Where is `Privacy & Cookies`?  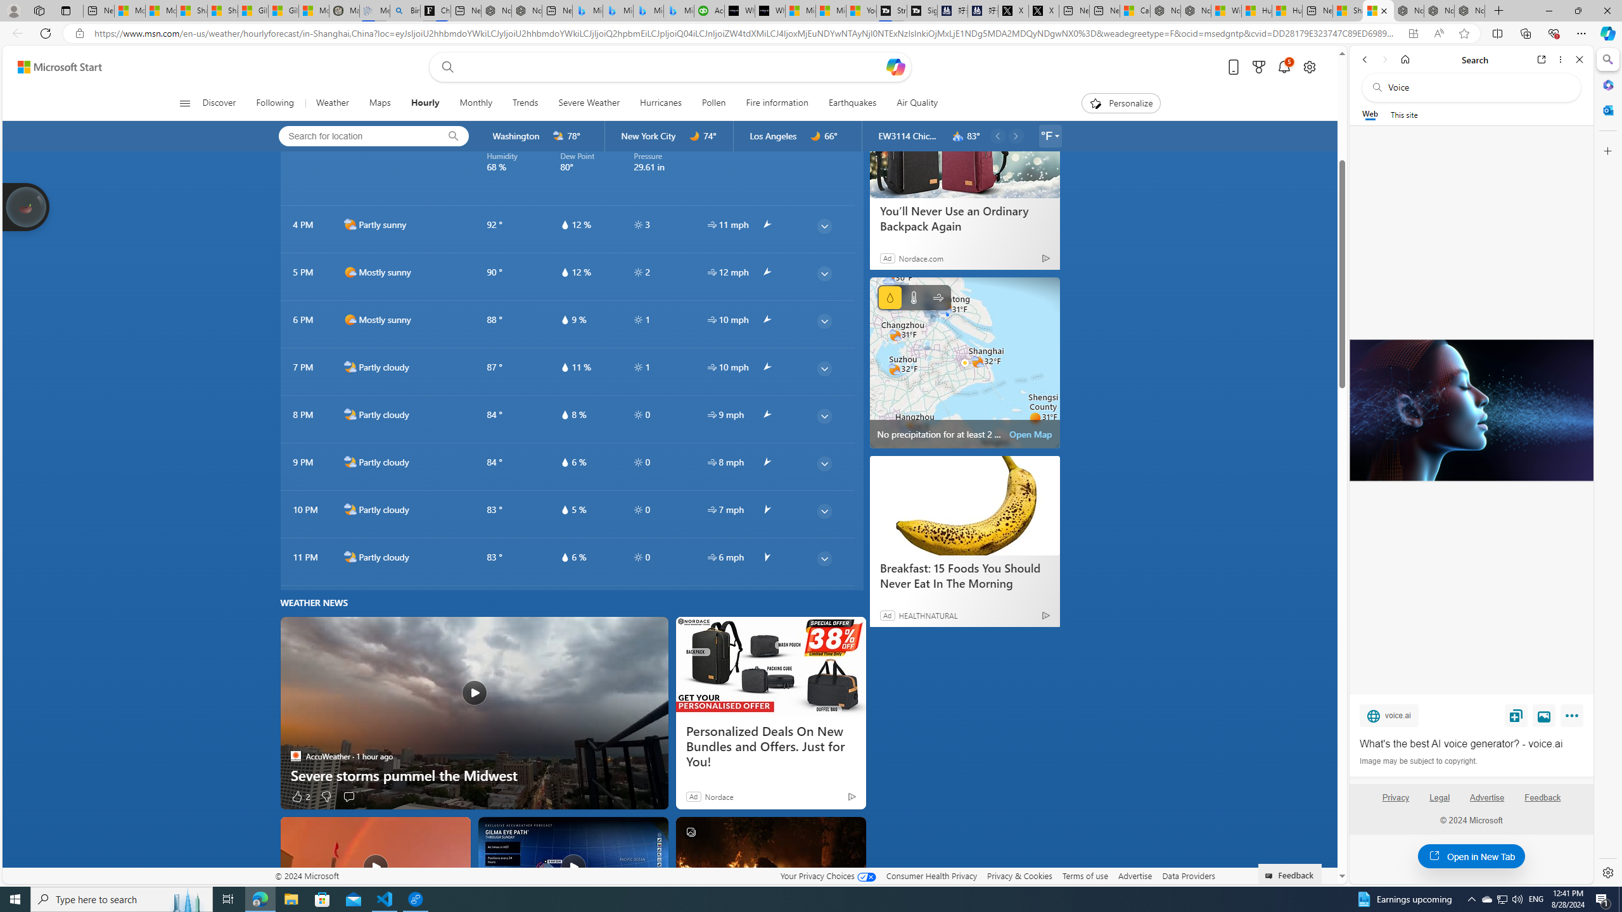
Privacy & Cookies is located at coordinates (1020, 875).